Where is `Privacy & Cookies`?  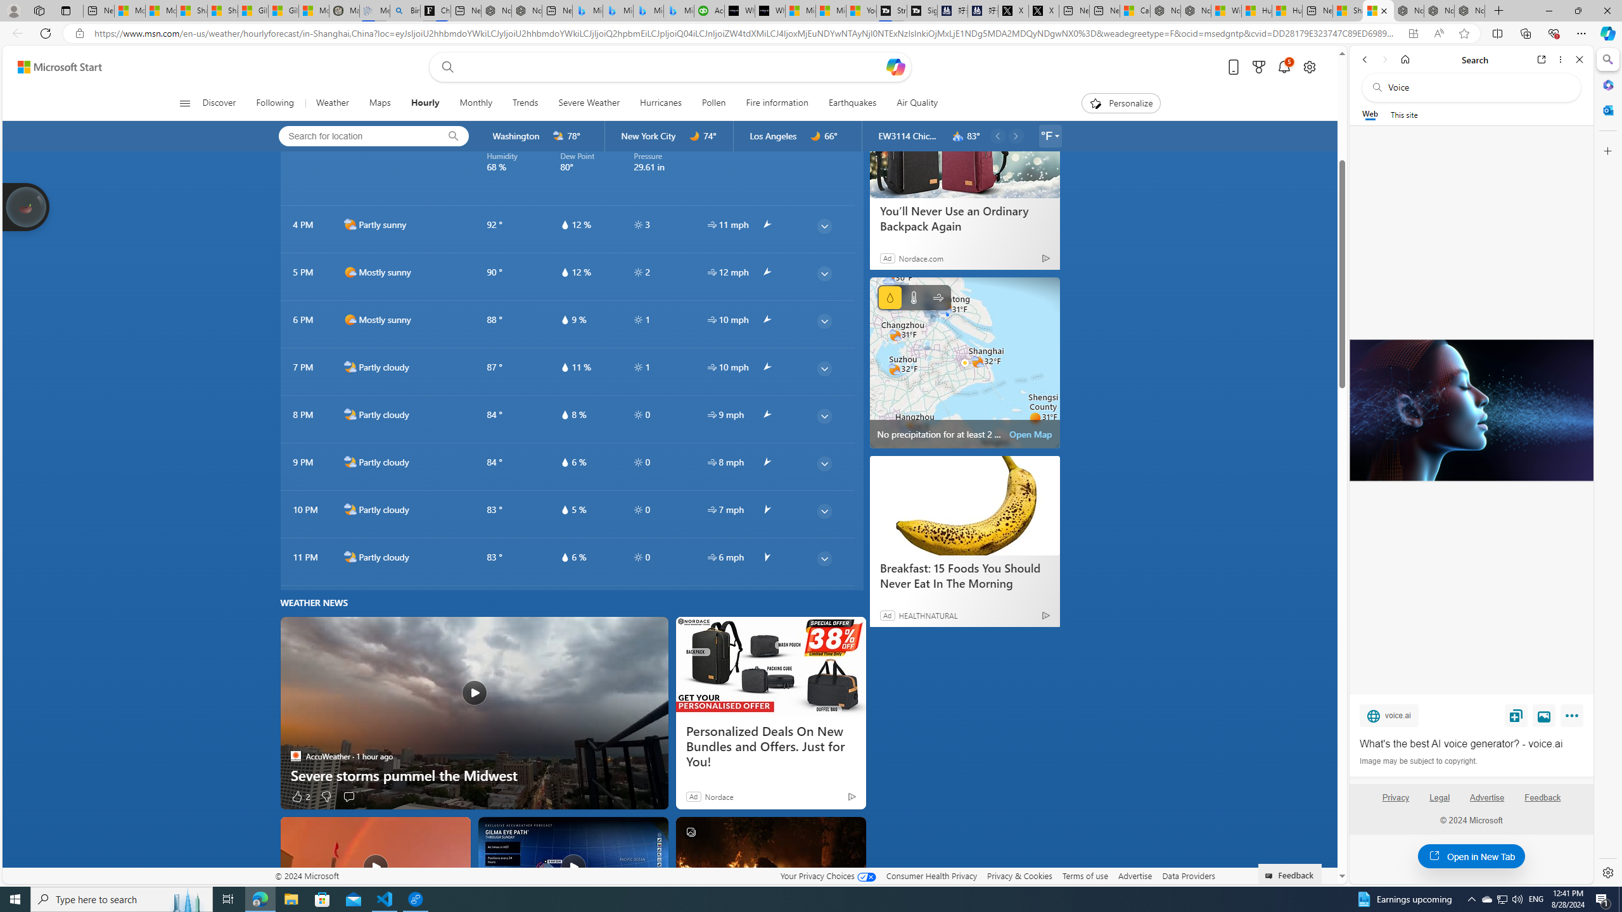
Privacy & Cookies is located at coordinates (1020, 875).